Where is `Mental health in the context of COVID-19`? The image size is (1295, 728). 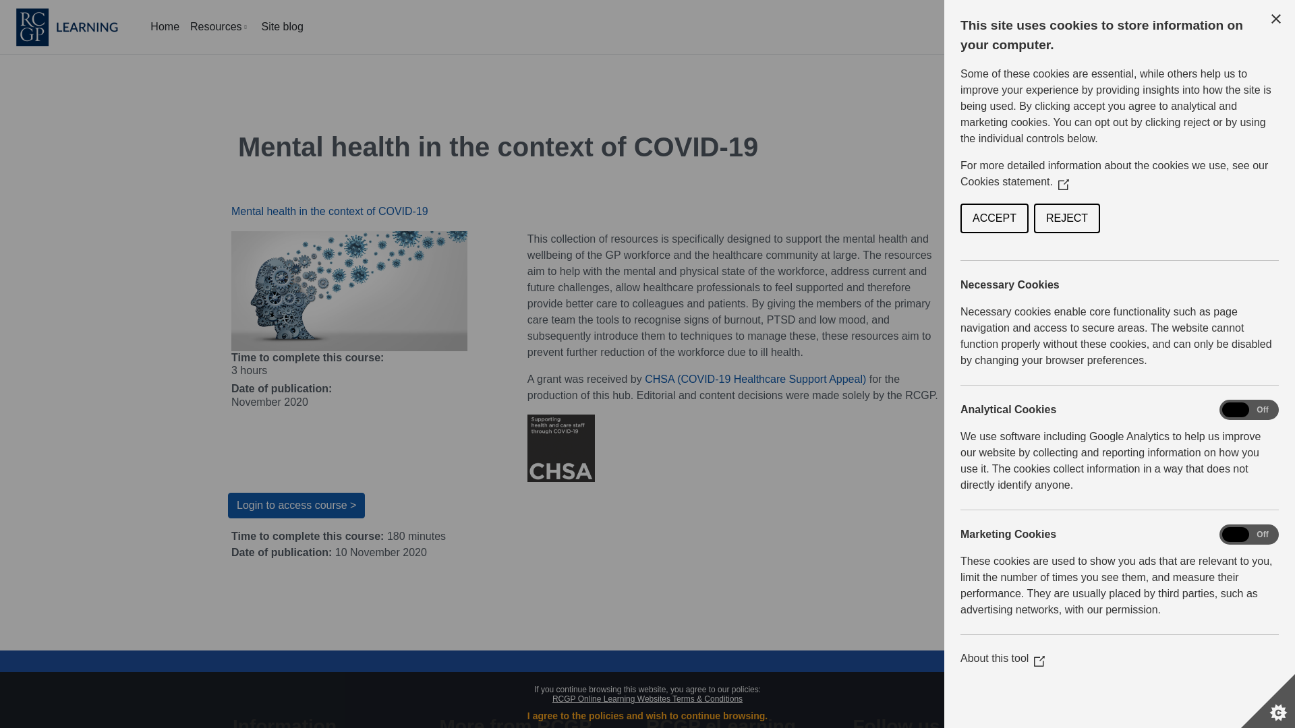 Mental health in the context of COVID-19 is located at coordinates (296, 506).